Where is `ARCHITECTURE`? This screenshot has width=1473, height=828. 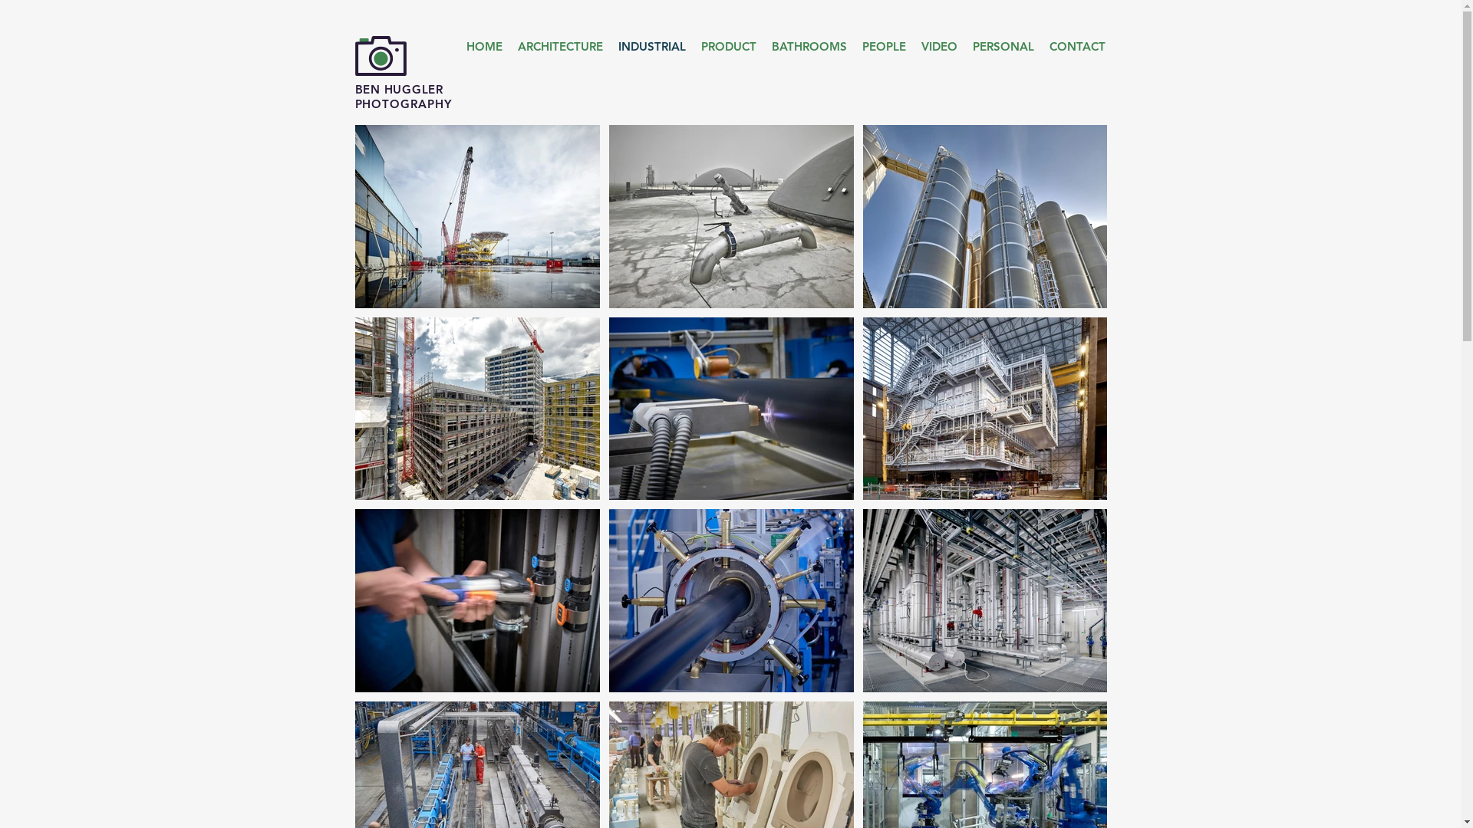
ARCHITECTURE is located at coordinates (560, 47).